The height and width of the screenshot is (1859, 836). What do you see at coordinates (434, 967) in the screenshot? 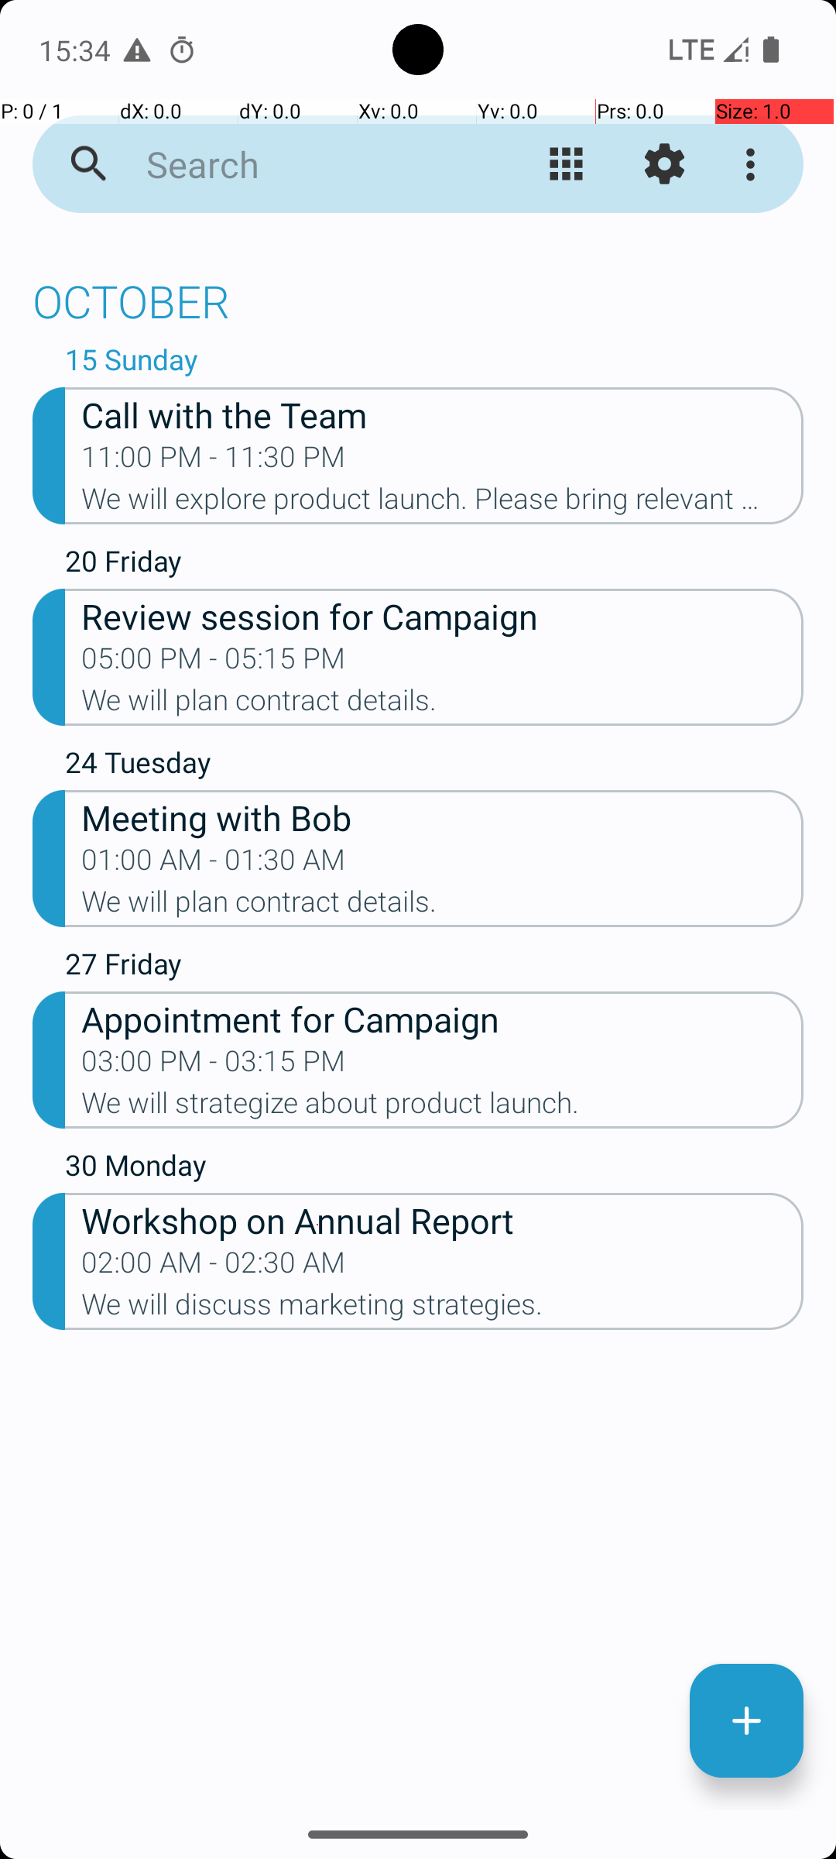
I see `27 Friday` at bounding box center [434, 967].